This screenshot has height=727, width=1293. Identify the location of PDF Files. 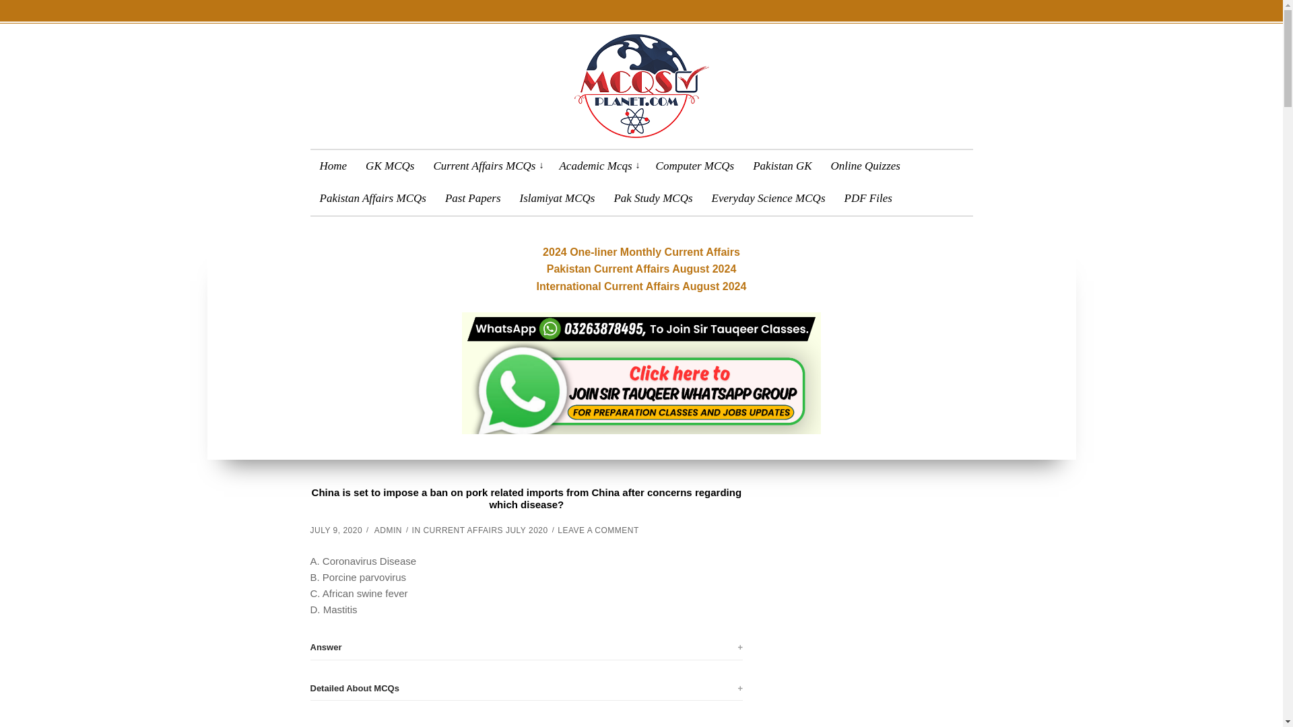
(867, 198).